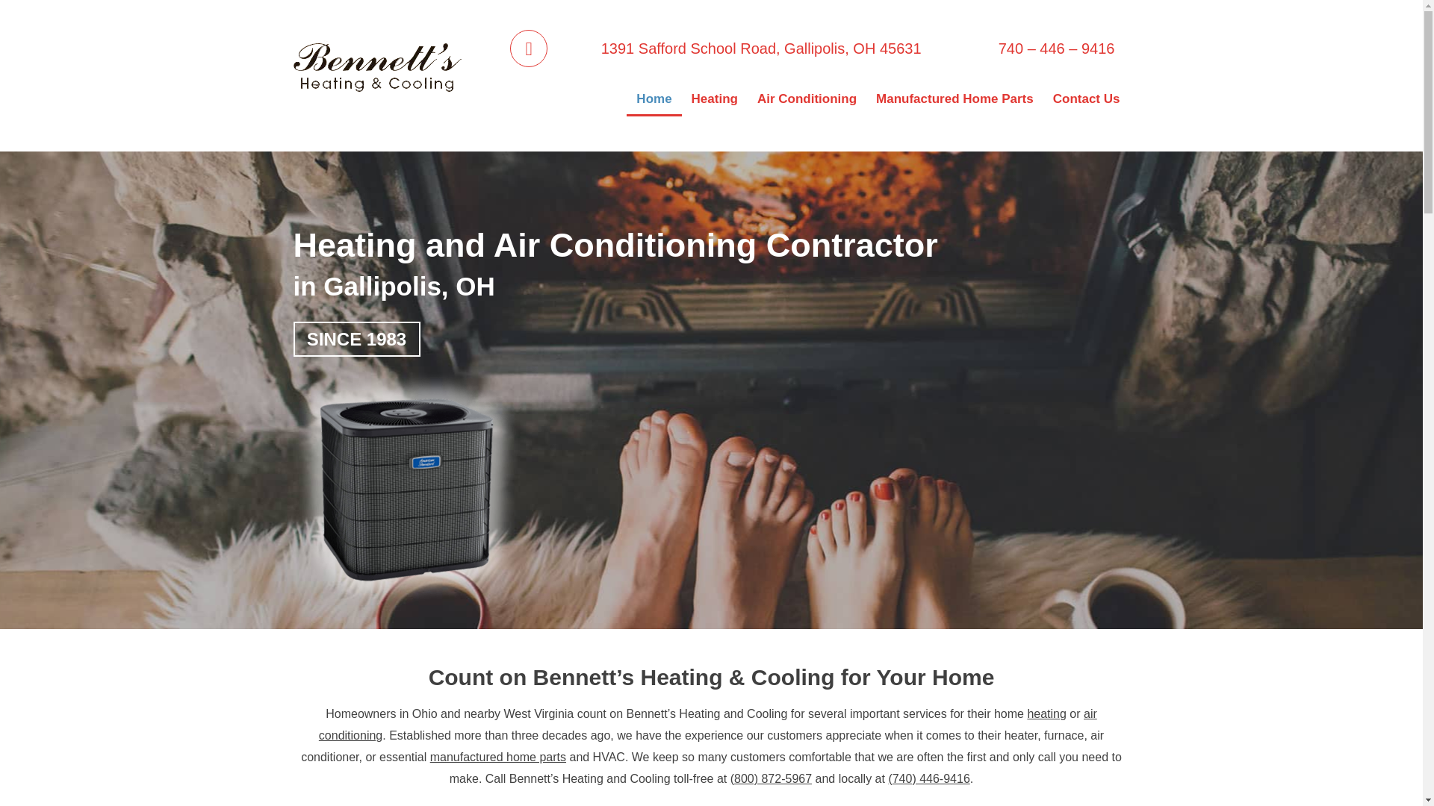 This screenshot has width=1434, height=806. What do you see at coordinates (807, 99) in the screenshot?
I see `Air Conditioning` at bounding box center [807, 99].